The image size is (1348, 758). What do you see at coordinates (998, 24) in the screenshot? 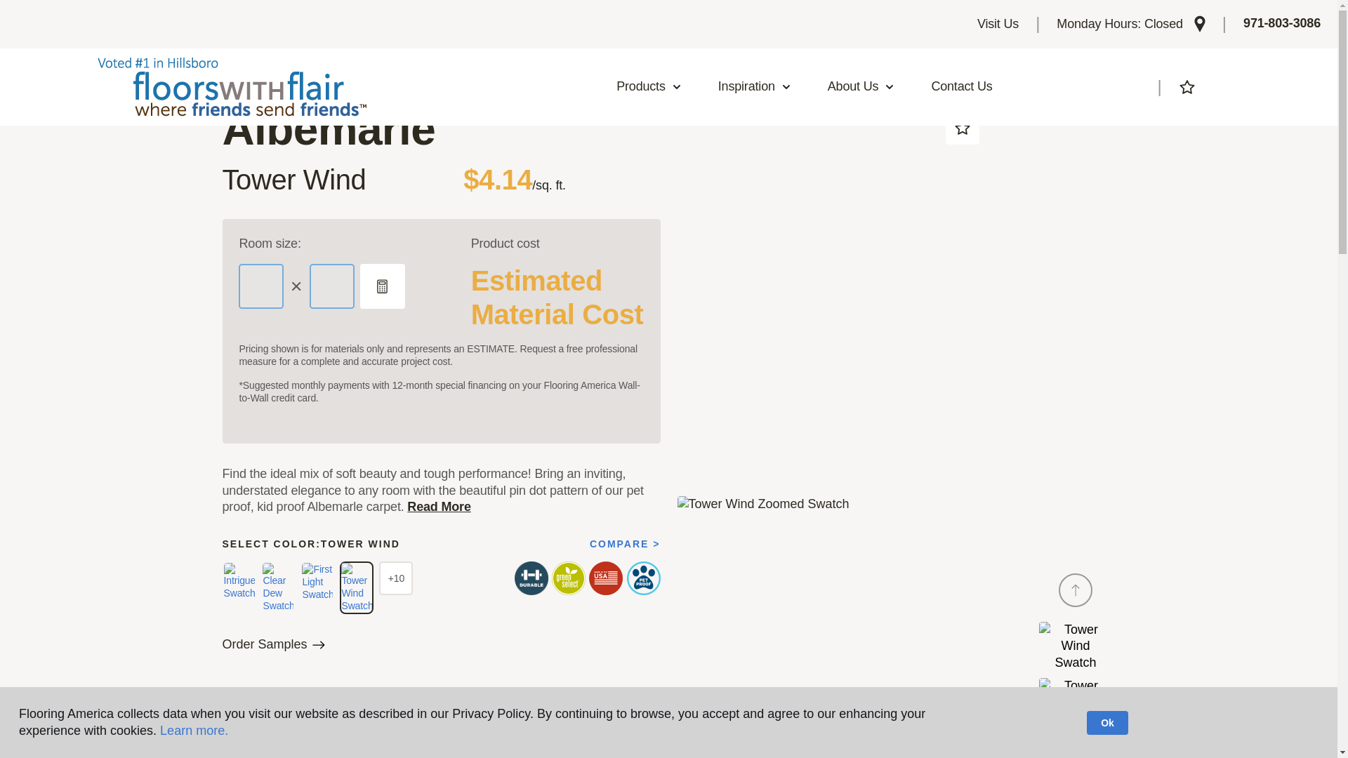
I see `Visit Us` at bounding box center [998, 24].